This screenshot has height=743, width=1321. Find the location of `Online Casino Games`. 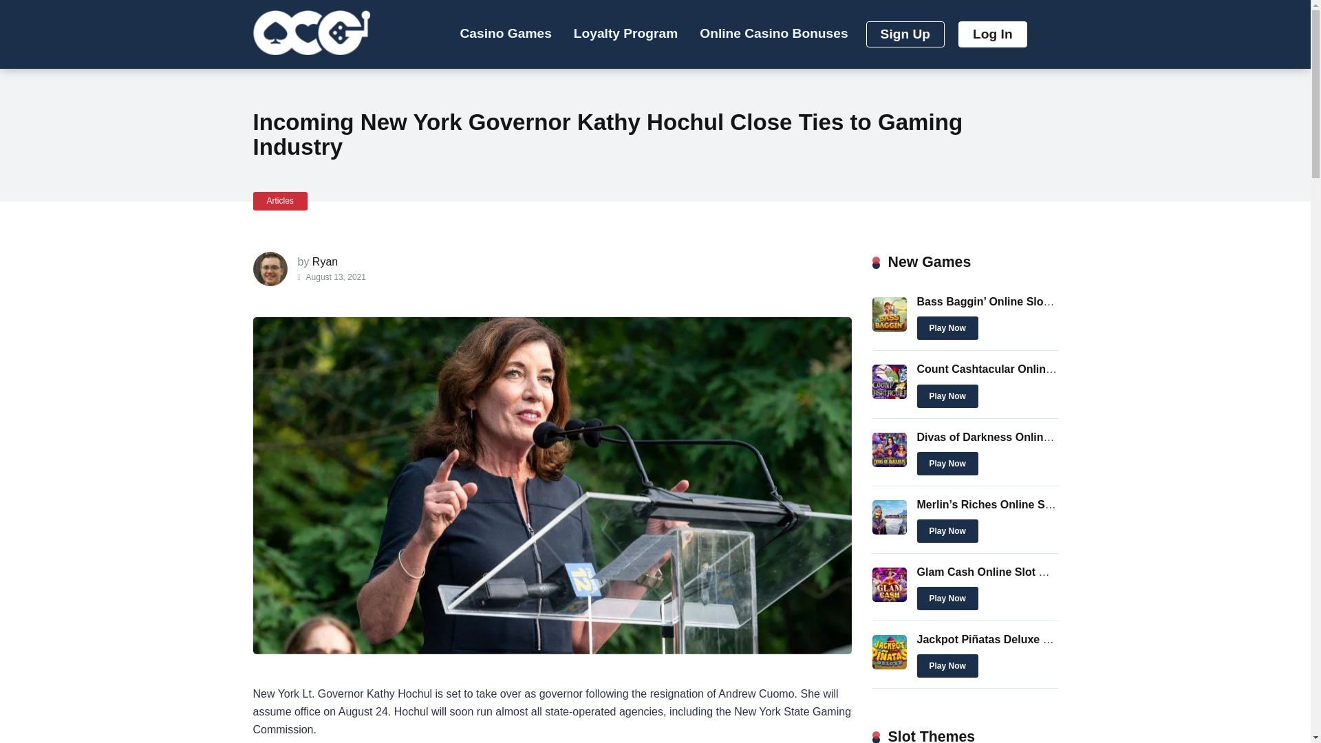

Online Casino Games is located at coordinates (311, 29).